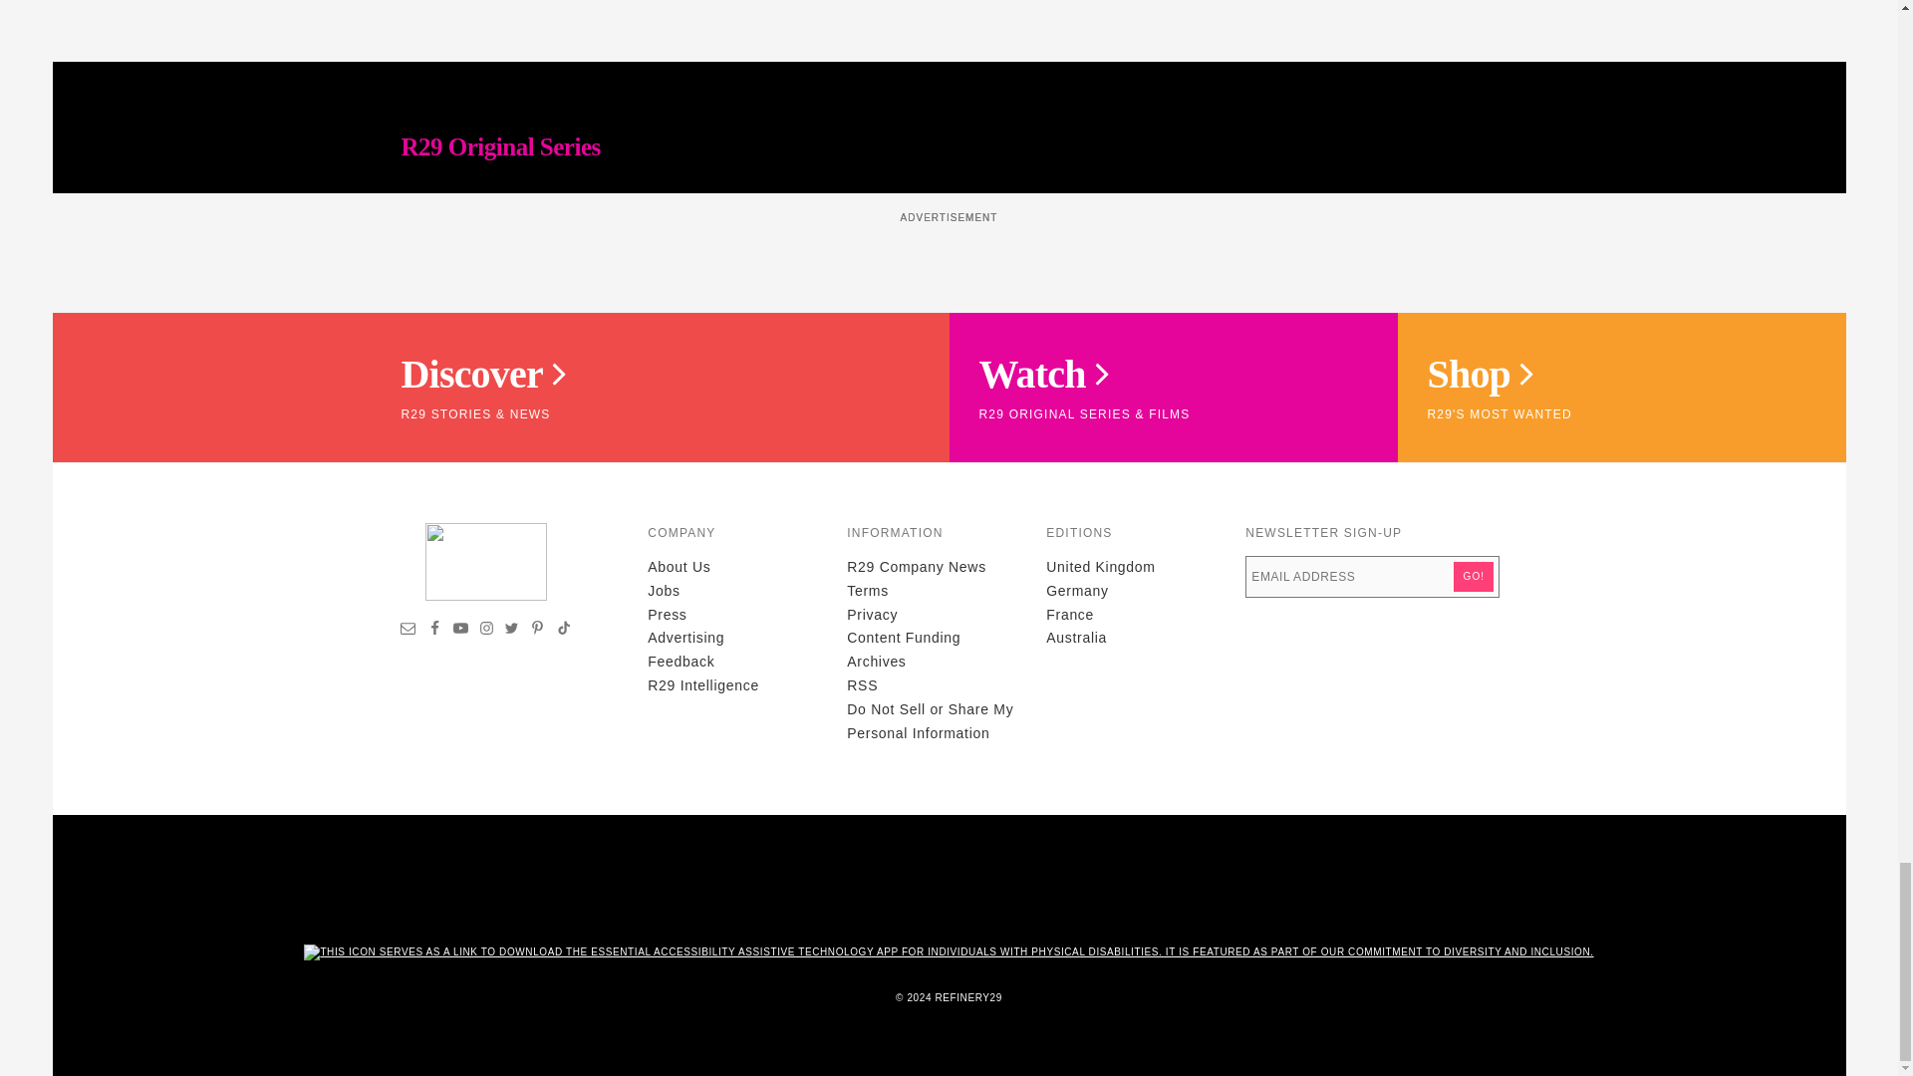  I want to click on Visit Refinery29 on YouTube, so click(460, 631).